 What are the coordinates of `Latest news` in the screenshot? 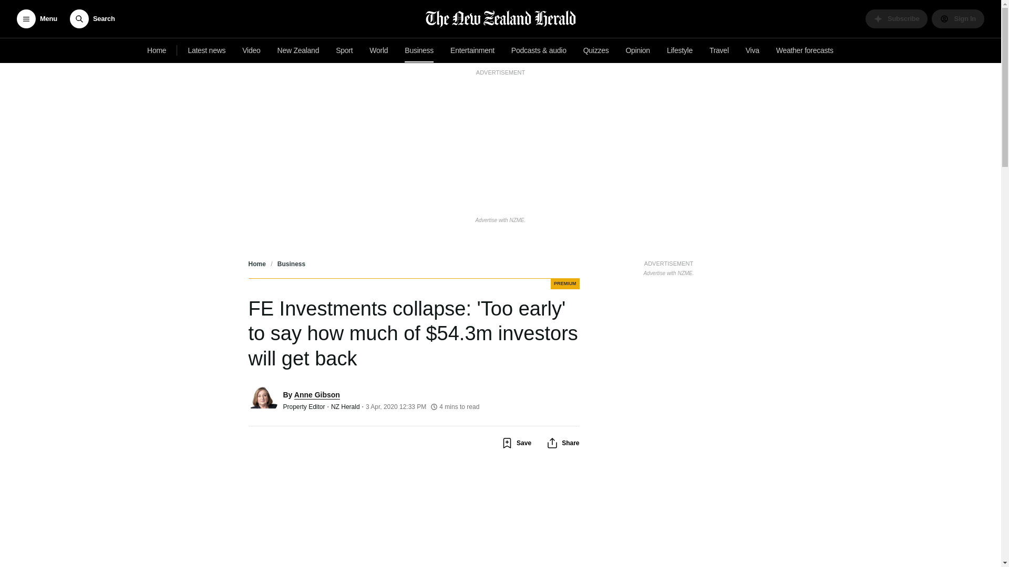 It's located at (668, 267).